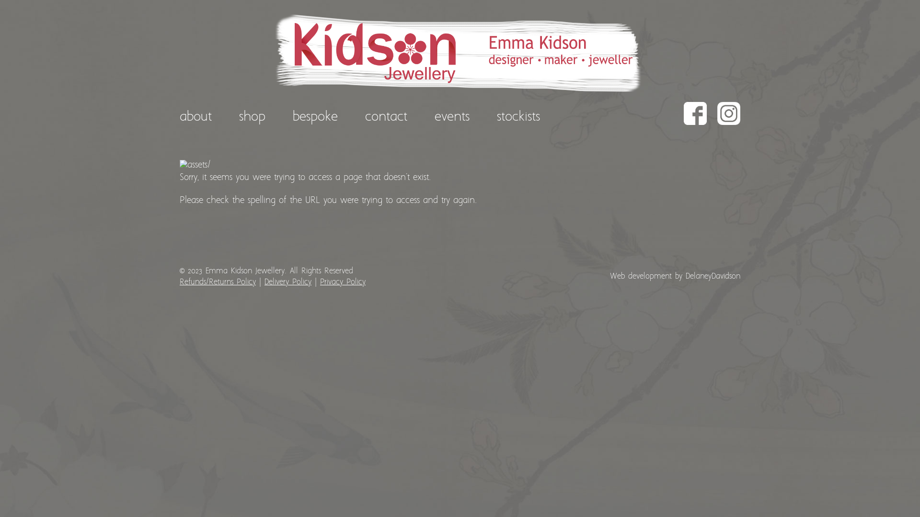 This screenshot has height=517, width=920. I want to click on bespoke, so click(315, 117).